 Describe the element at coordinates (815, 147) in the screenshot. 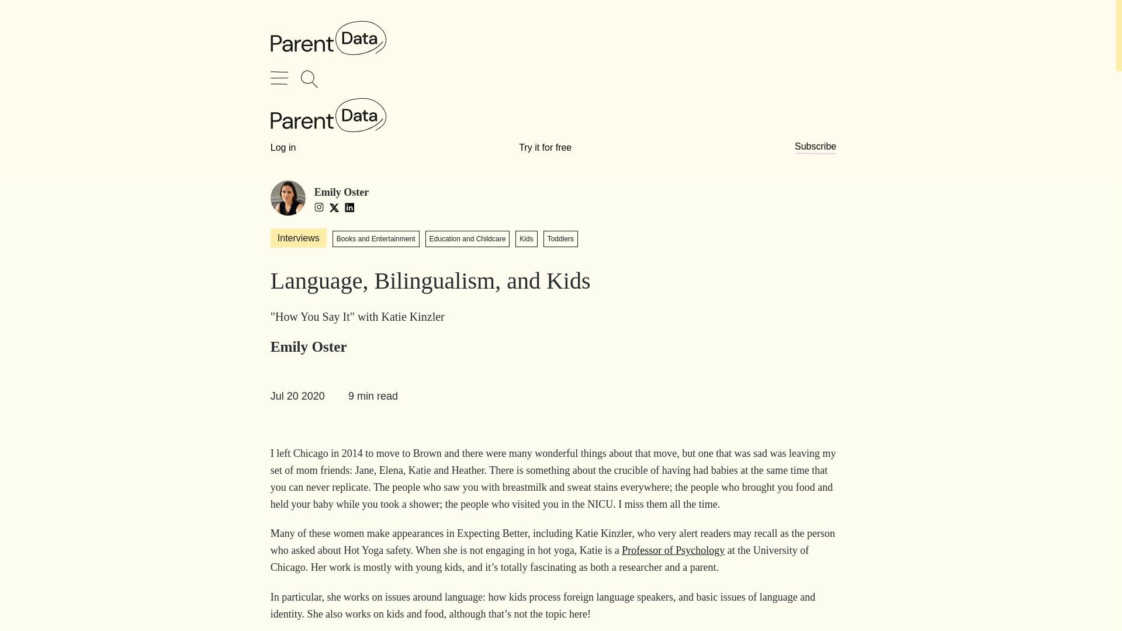

I see `Subscribe` at that location.